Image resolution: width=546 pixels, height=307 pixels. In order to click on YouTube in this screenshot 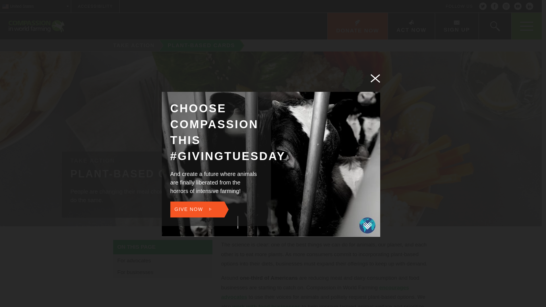, I will do `click(518, 6)`.